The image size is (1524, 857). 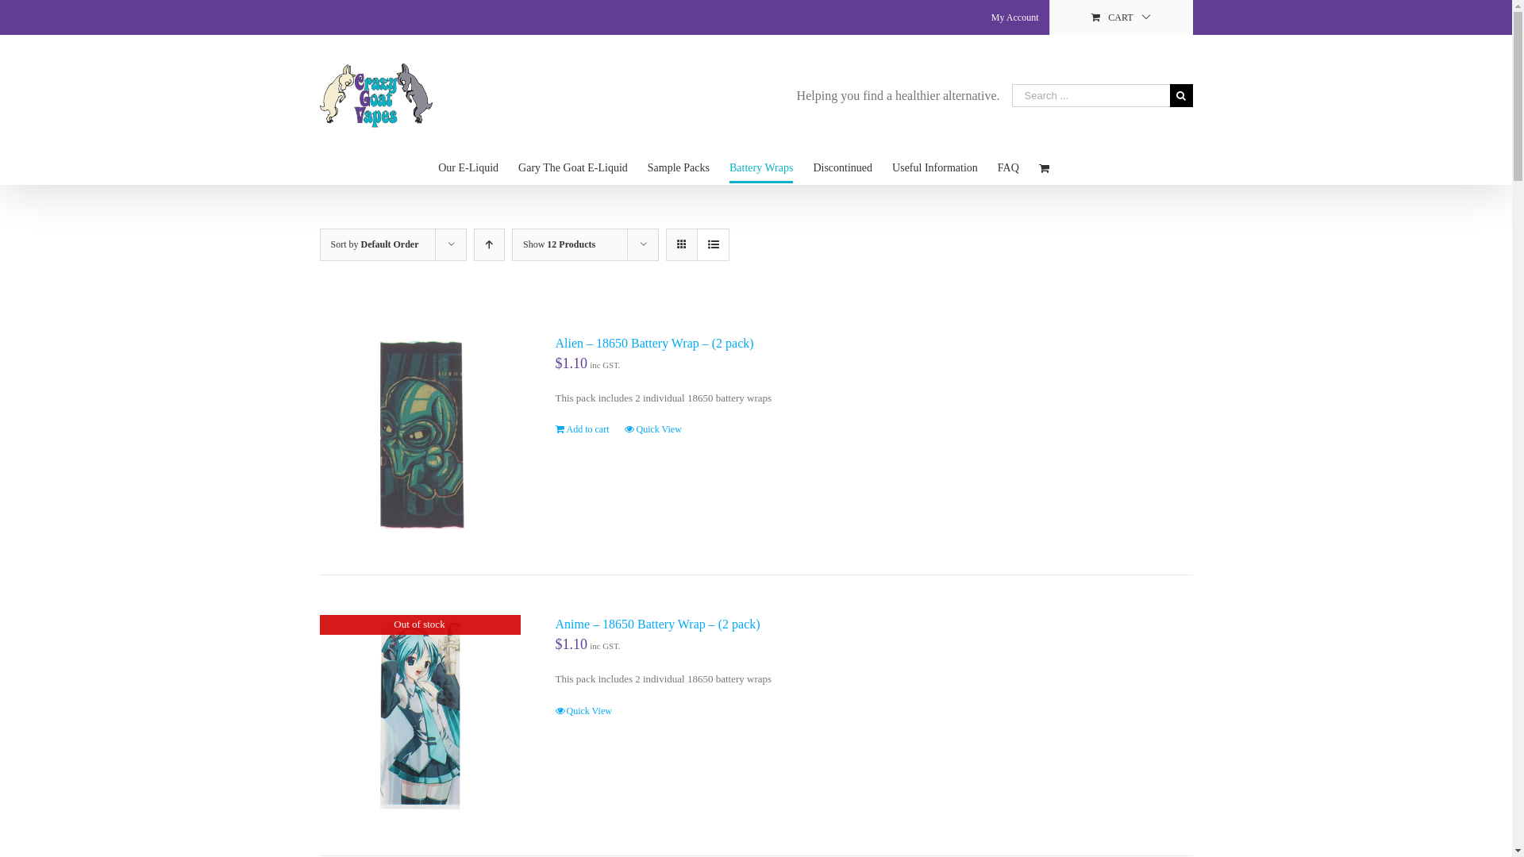 I want to click on Discontinued, so click(x=843, y=168).